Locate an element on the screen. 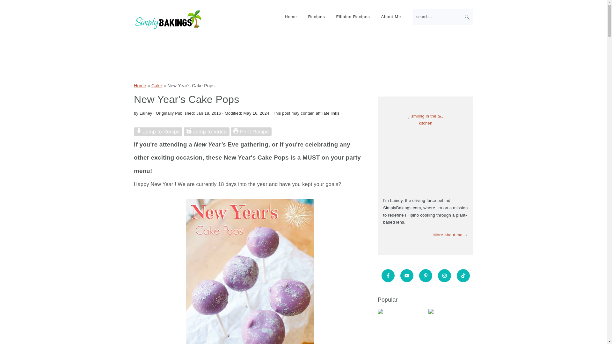  Lainey is located at coordinates (146, 113).